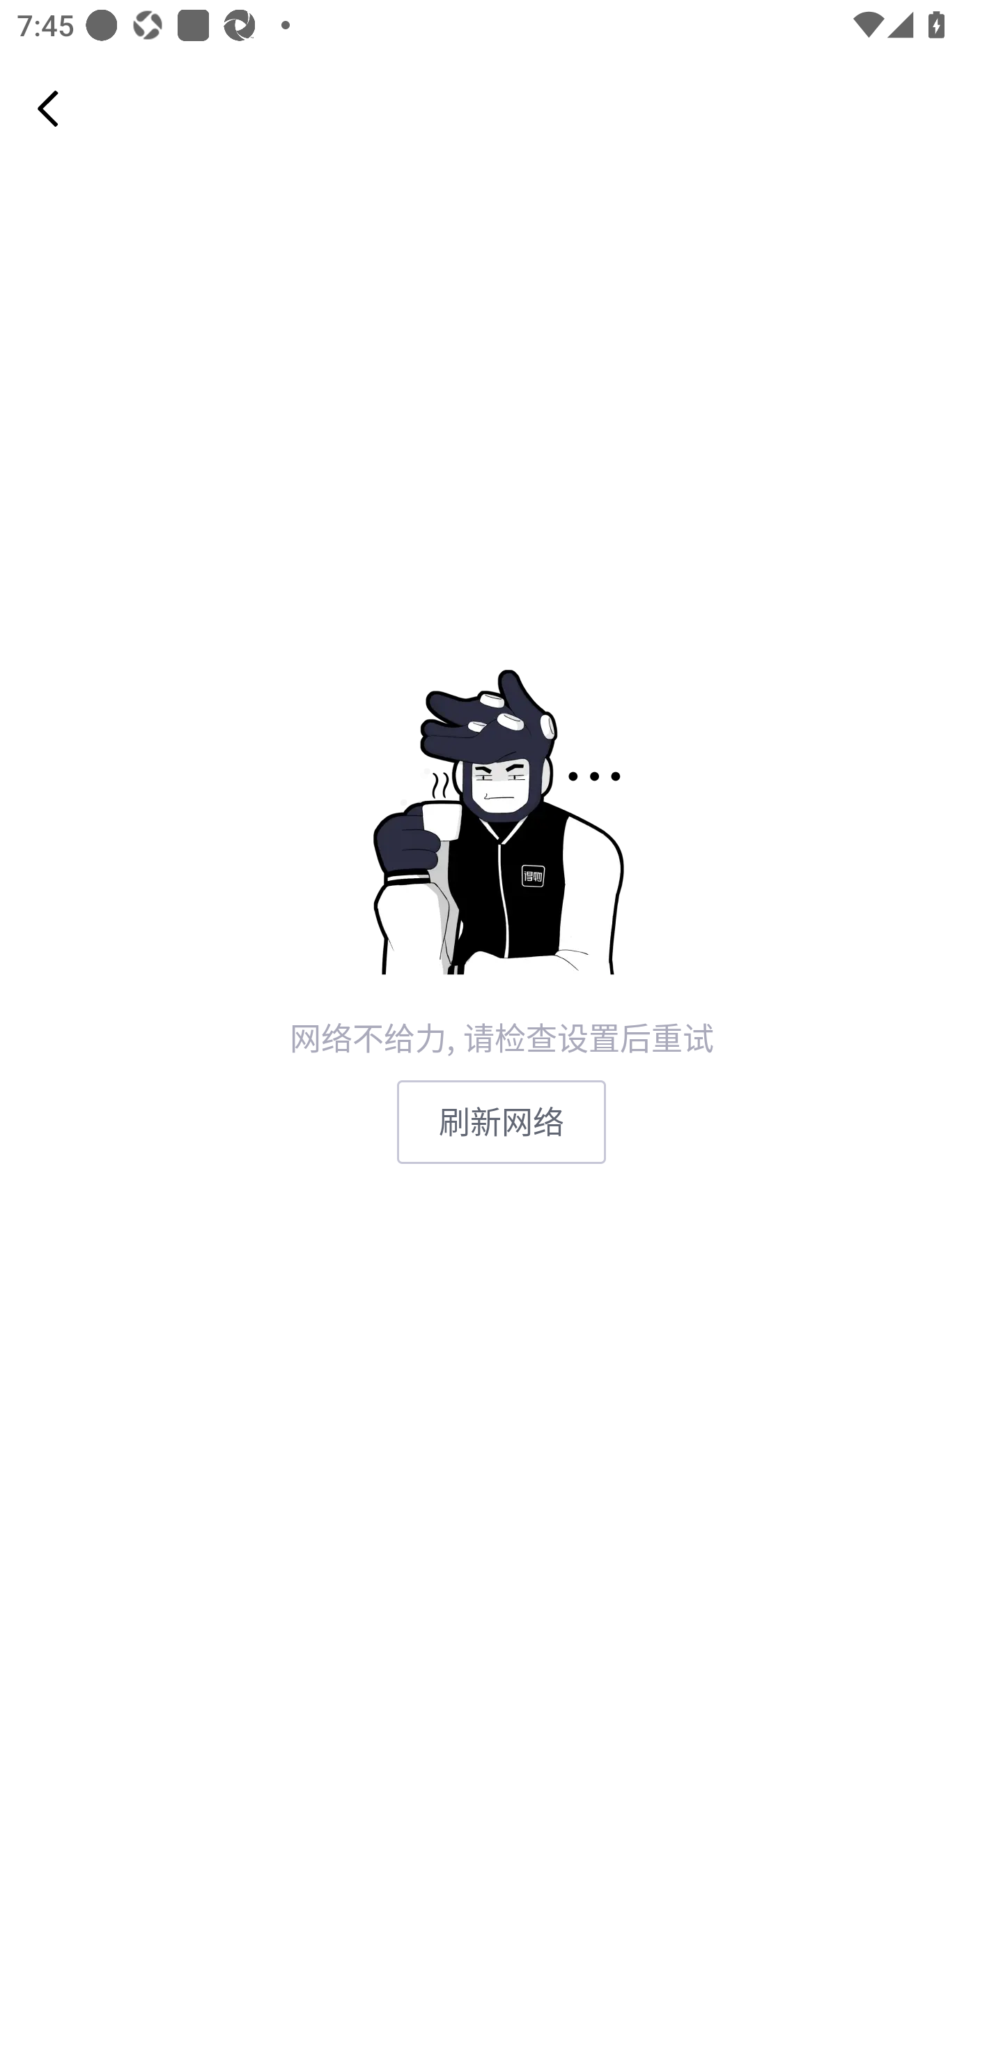 Image resolution: width=1003 pixels, height=2063 pixels. Describe the element at coordinates (501, 1122) in the screenshot. I see `刷新网络` at that location.